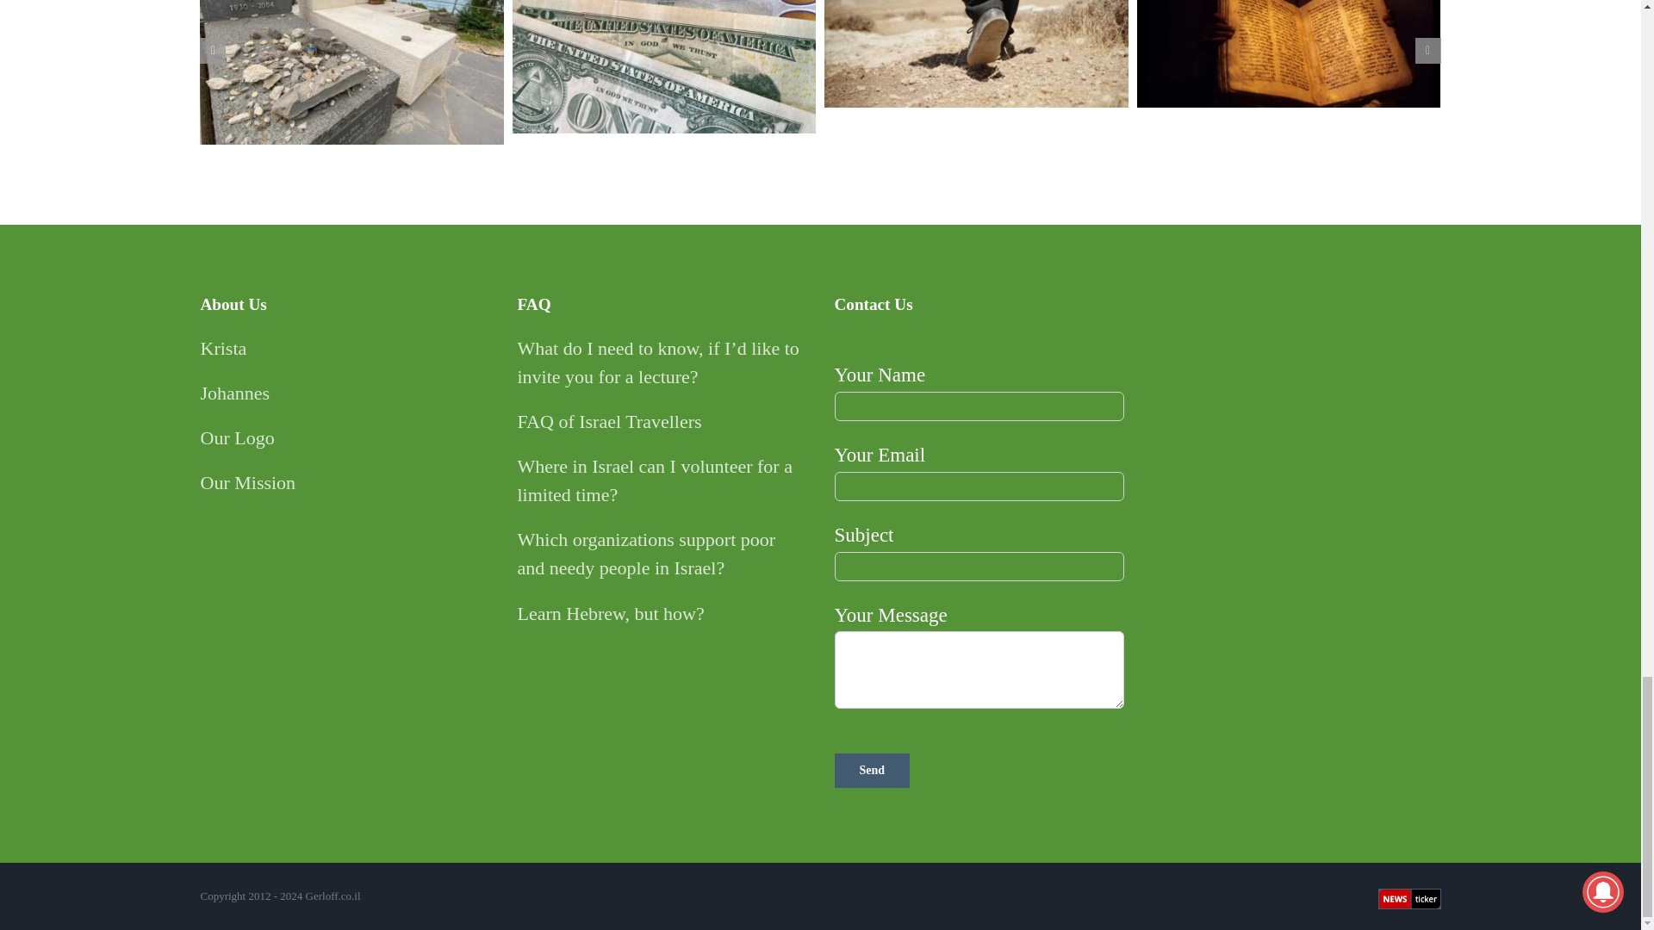 This screenshot has width=1654, height=930. I want to click on Send, so click(872, 770).